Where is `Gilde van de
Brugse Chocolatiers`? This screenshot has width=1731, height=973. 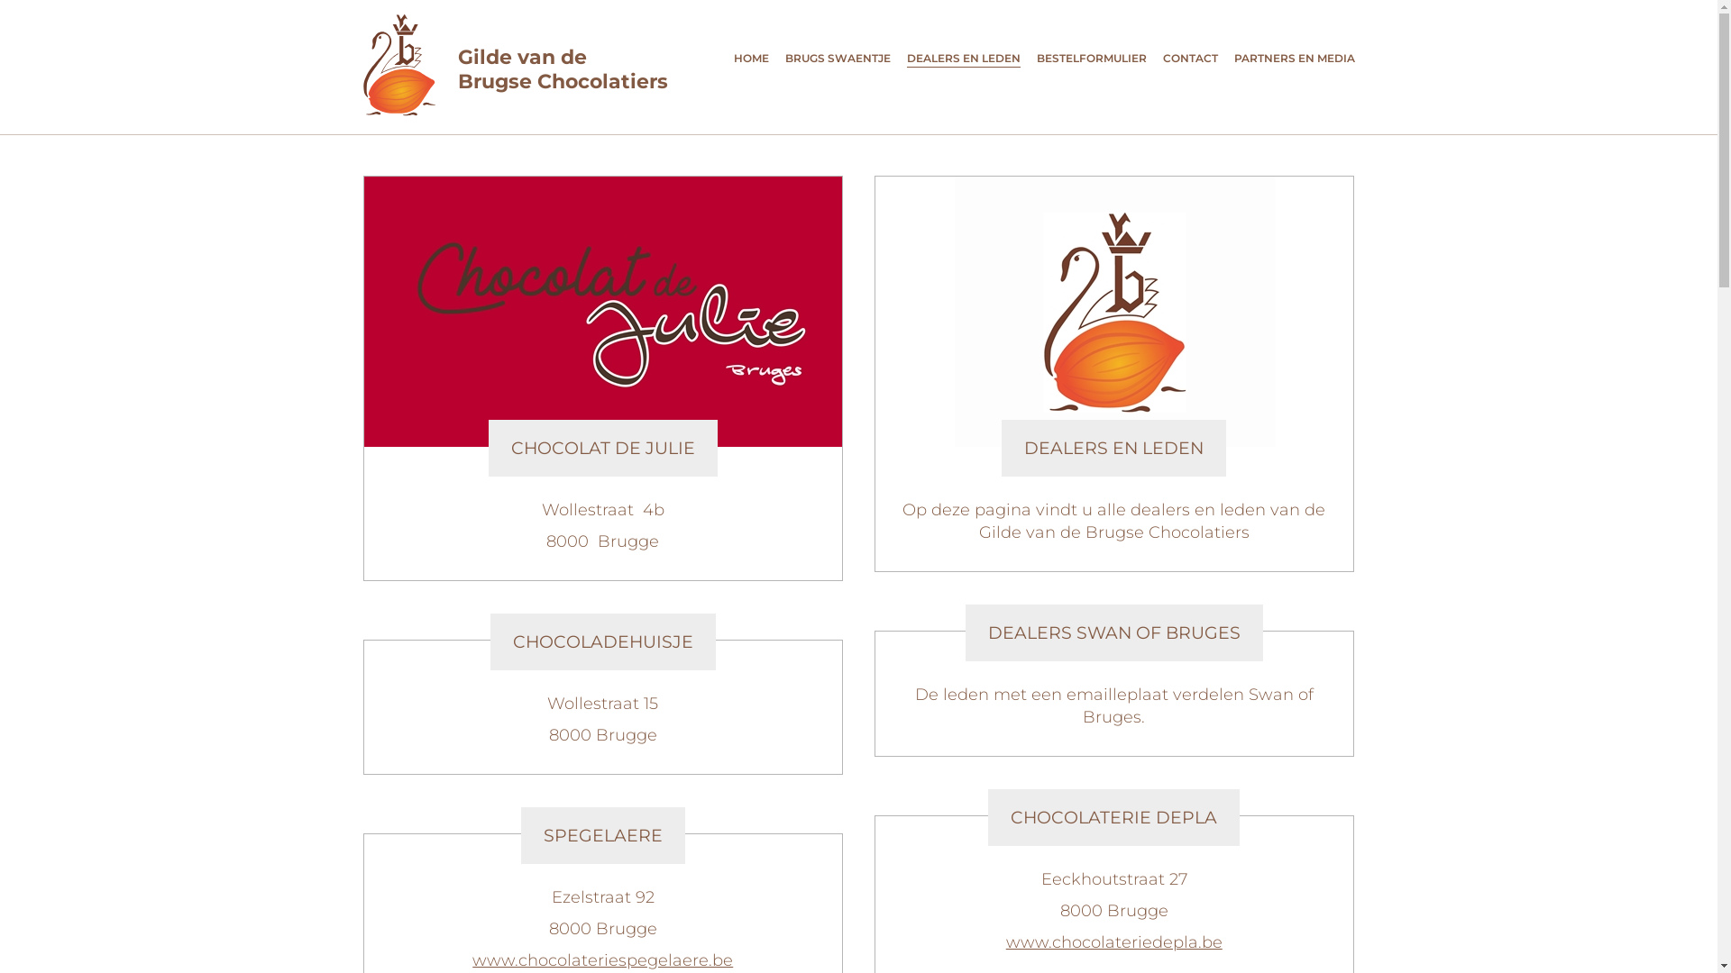
Gilde van de
Brugse Chocolatiers is located at coordinates (517, 65).